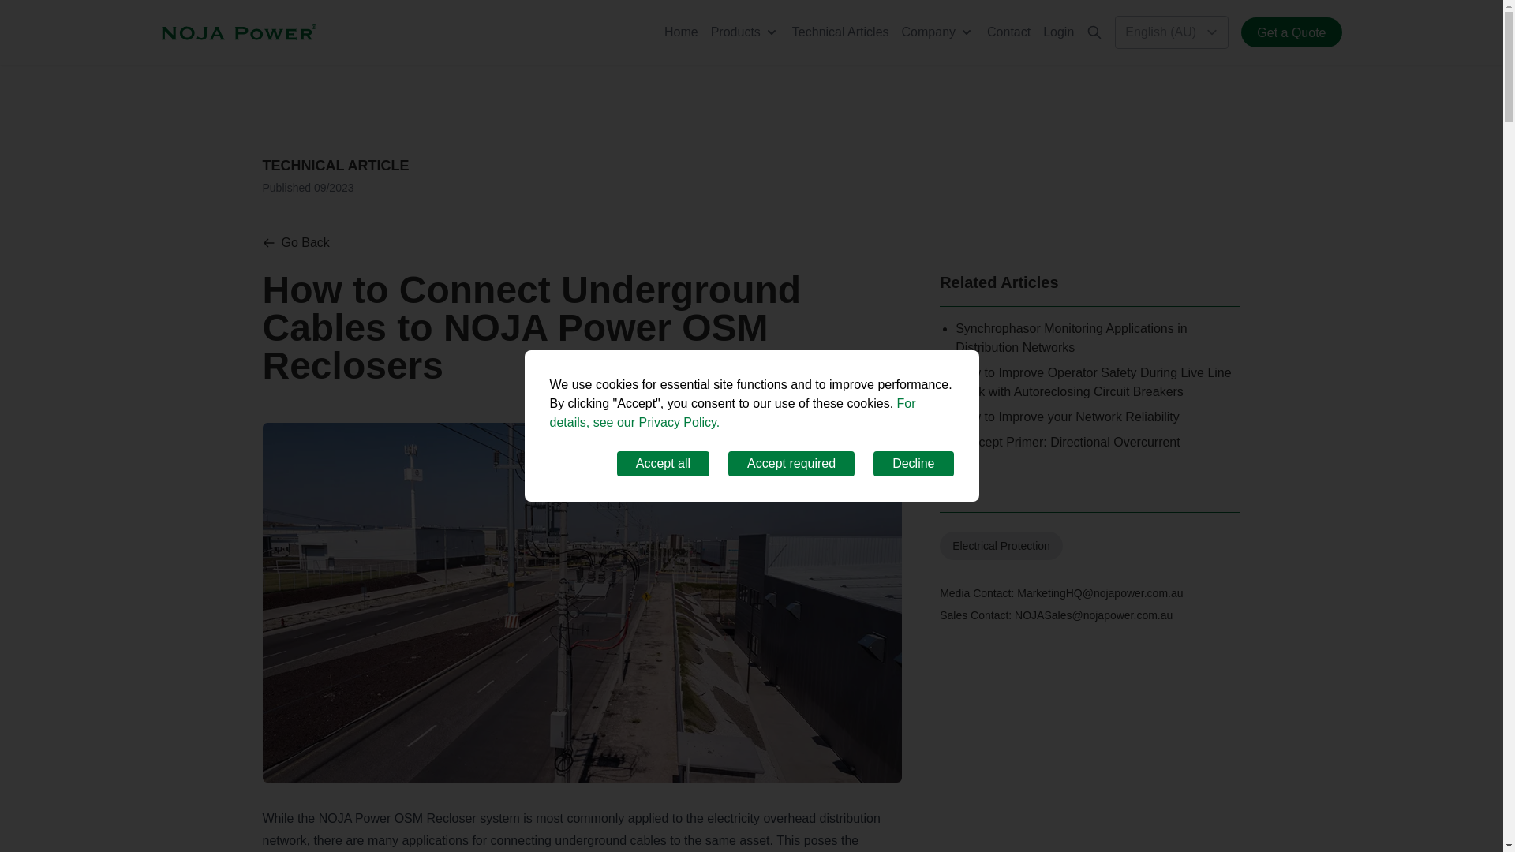 This screenshot has width=1515, height=852. I want to click on Products, so click(745, 32).